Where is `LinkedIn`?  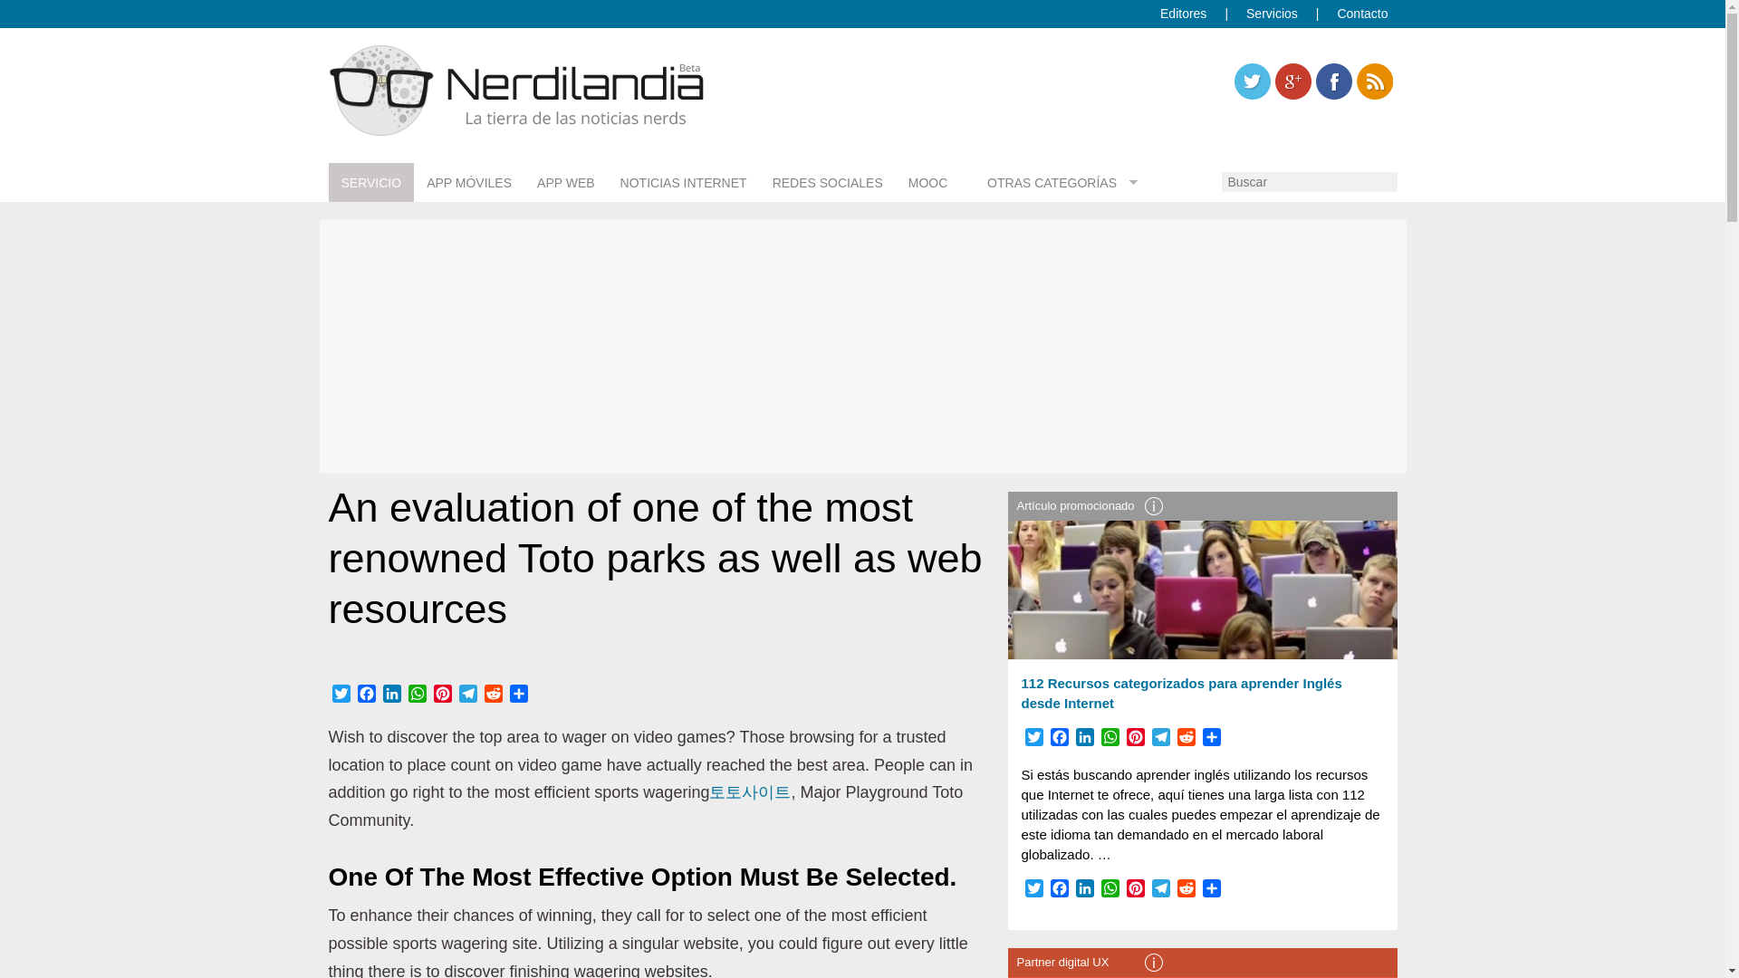 LinkedIn is located at coordinates (391, 695).